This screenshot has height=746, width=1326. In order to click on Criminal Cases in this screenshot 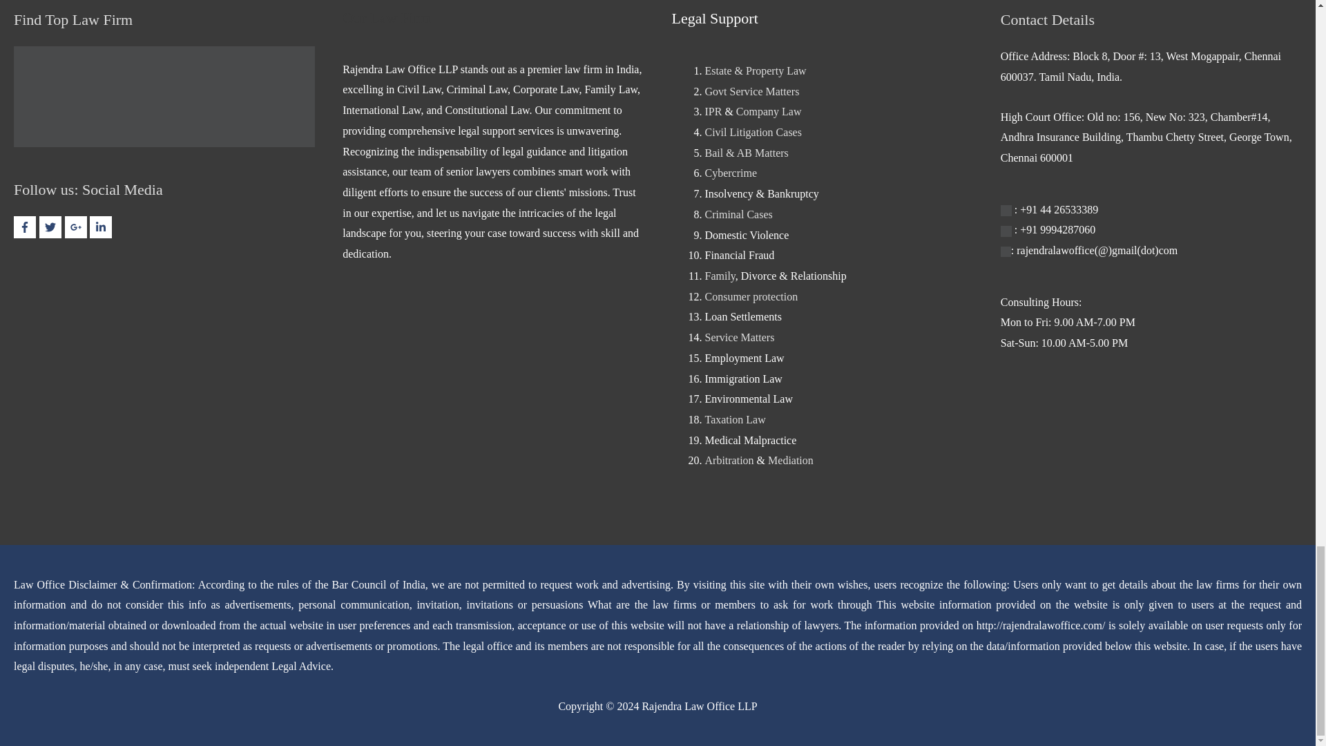, I will do `click(738, 214)`.